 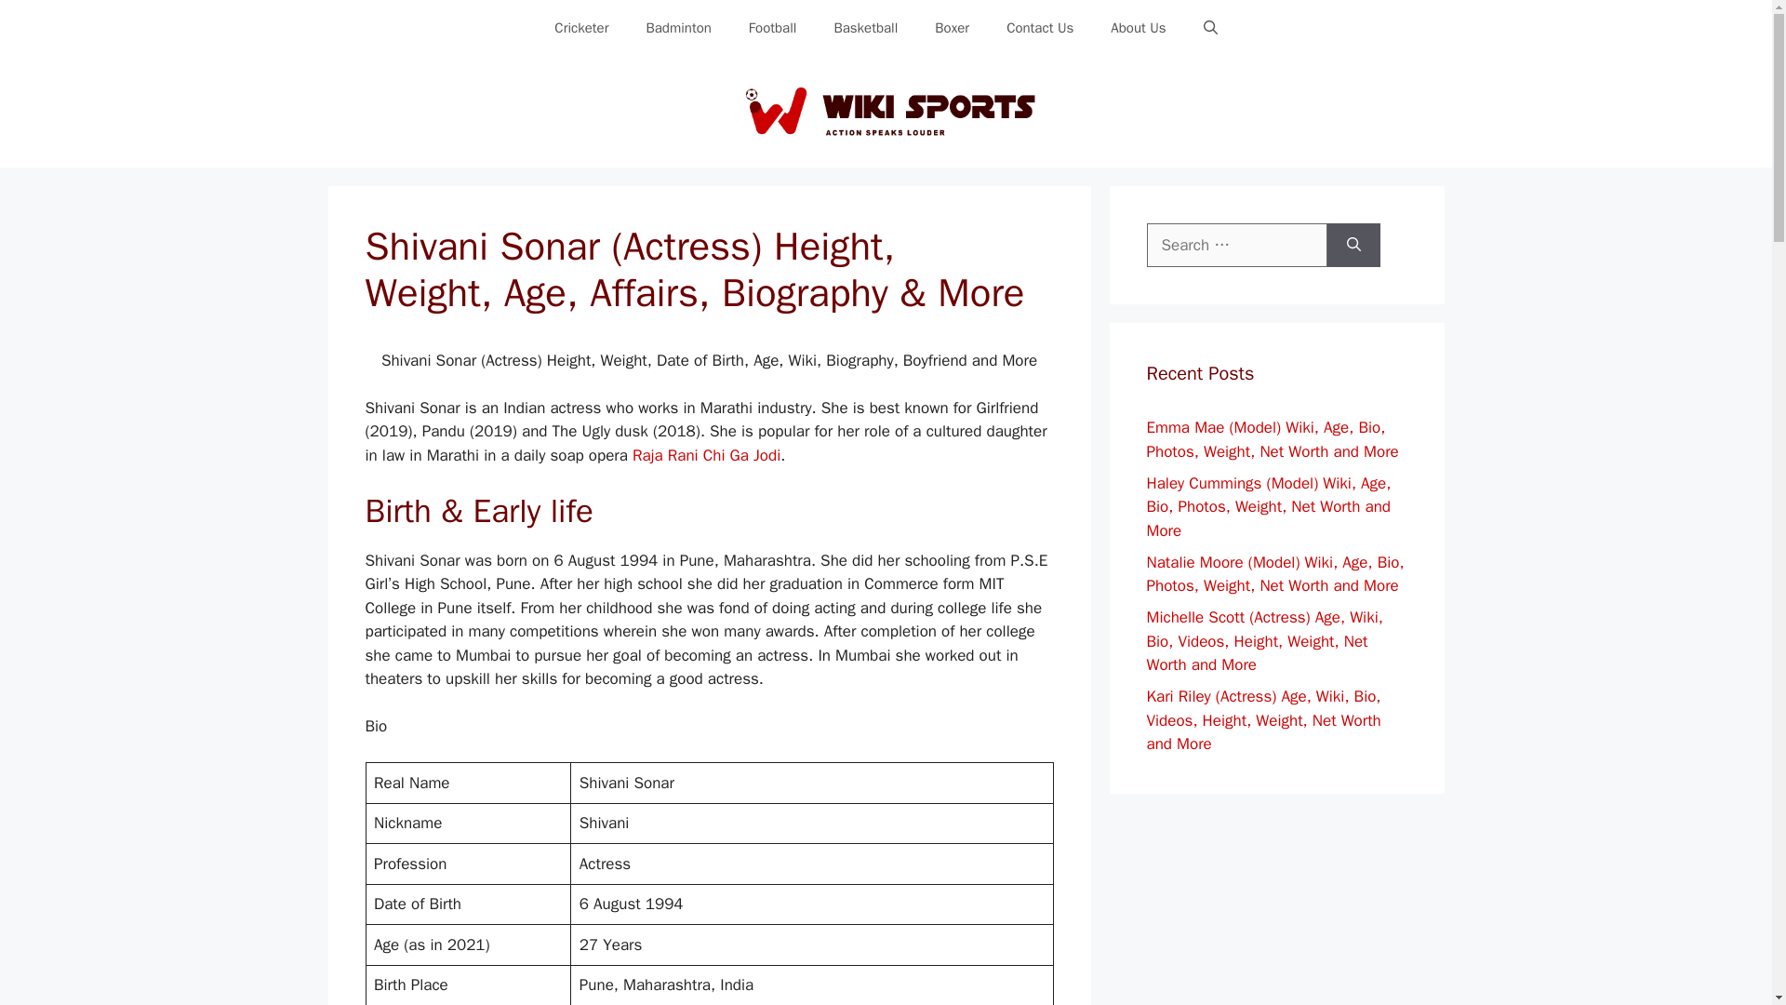 What do you see at coordinates (951, 28) in the screenshot?
I see `Boxer` at bounding box center [951, 28].